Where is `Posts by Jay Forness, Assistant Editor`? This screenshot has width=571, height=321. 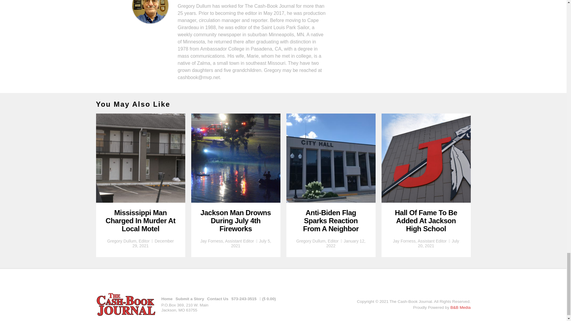 Posts by Jay Forness, Assistant Editor is located at coordinates (227, 241).